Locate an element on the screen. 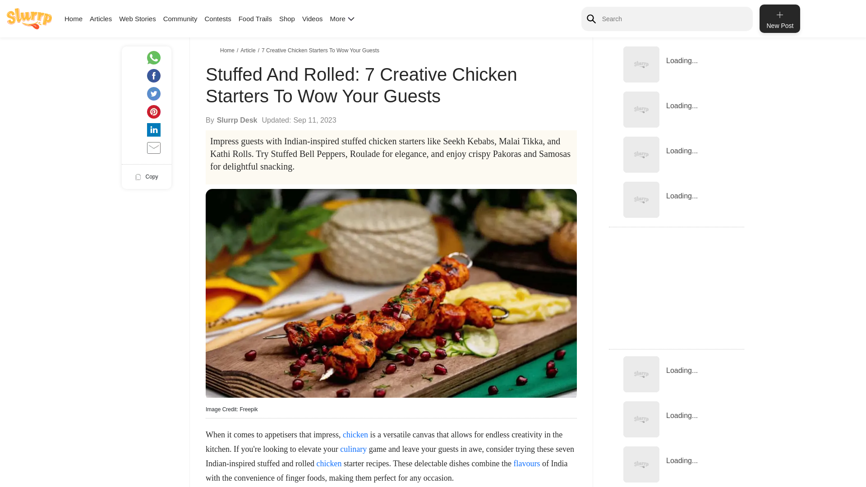 This screenshot has height=487, width=866. Articles is located at coordinates (101, 18).